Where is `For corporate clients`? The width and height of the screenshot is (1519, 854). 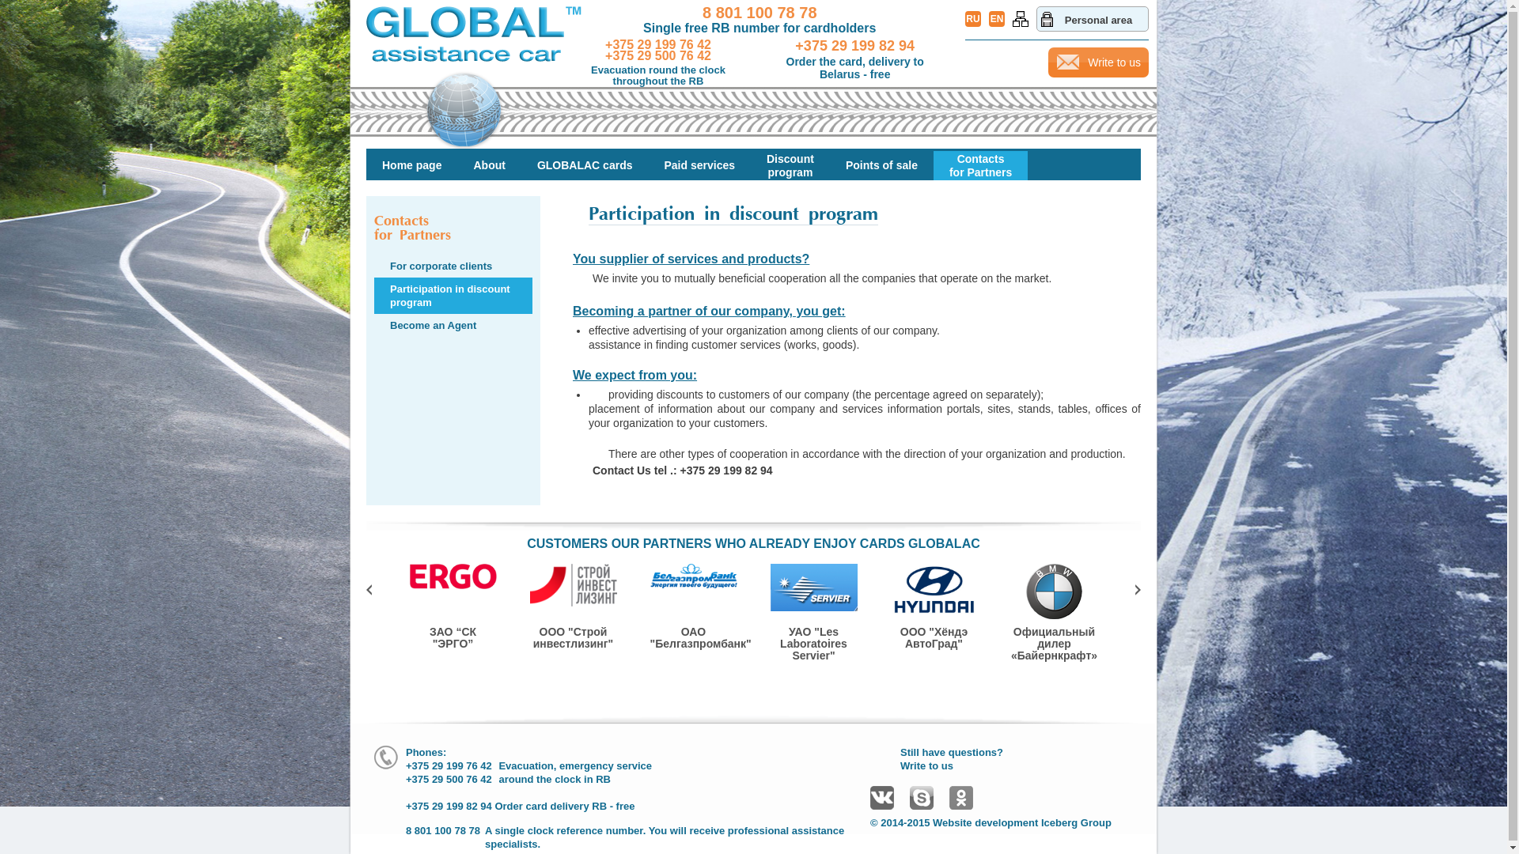
For corporate clients is located at coordinates (434, 266).